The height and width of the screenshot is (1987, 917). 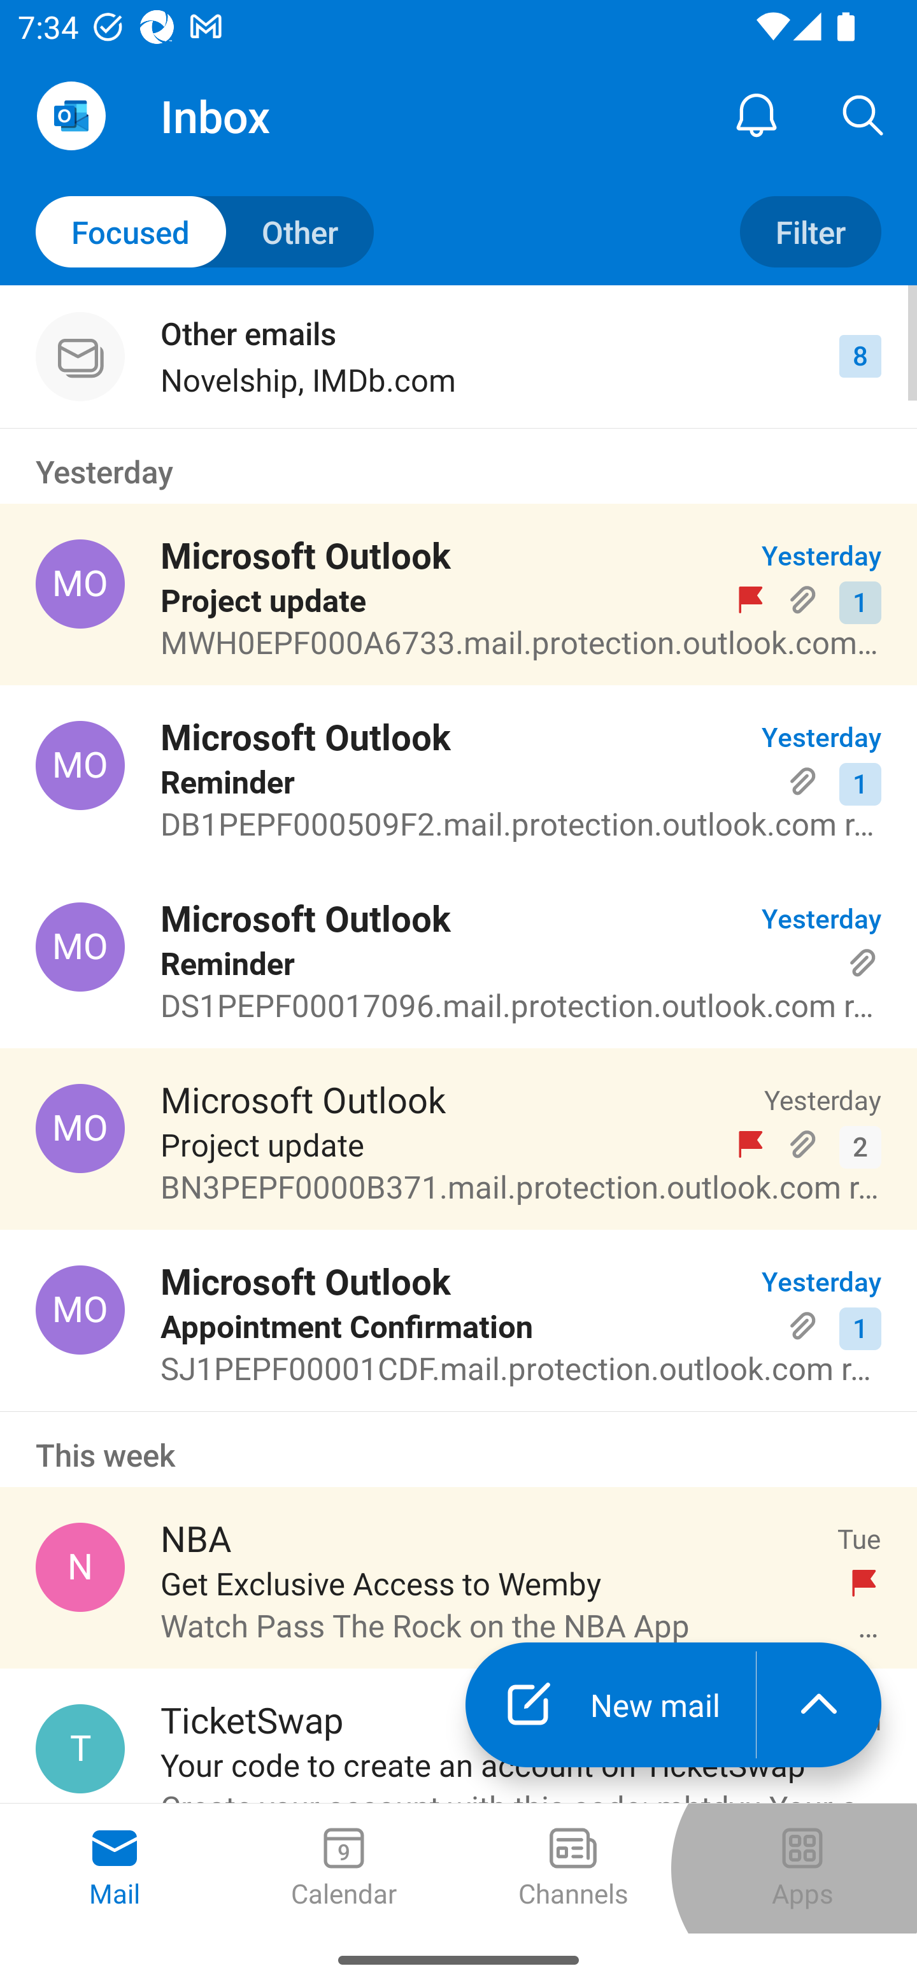 I want to click on Notification Center, so click(x=757, y=115).